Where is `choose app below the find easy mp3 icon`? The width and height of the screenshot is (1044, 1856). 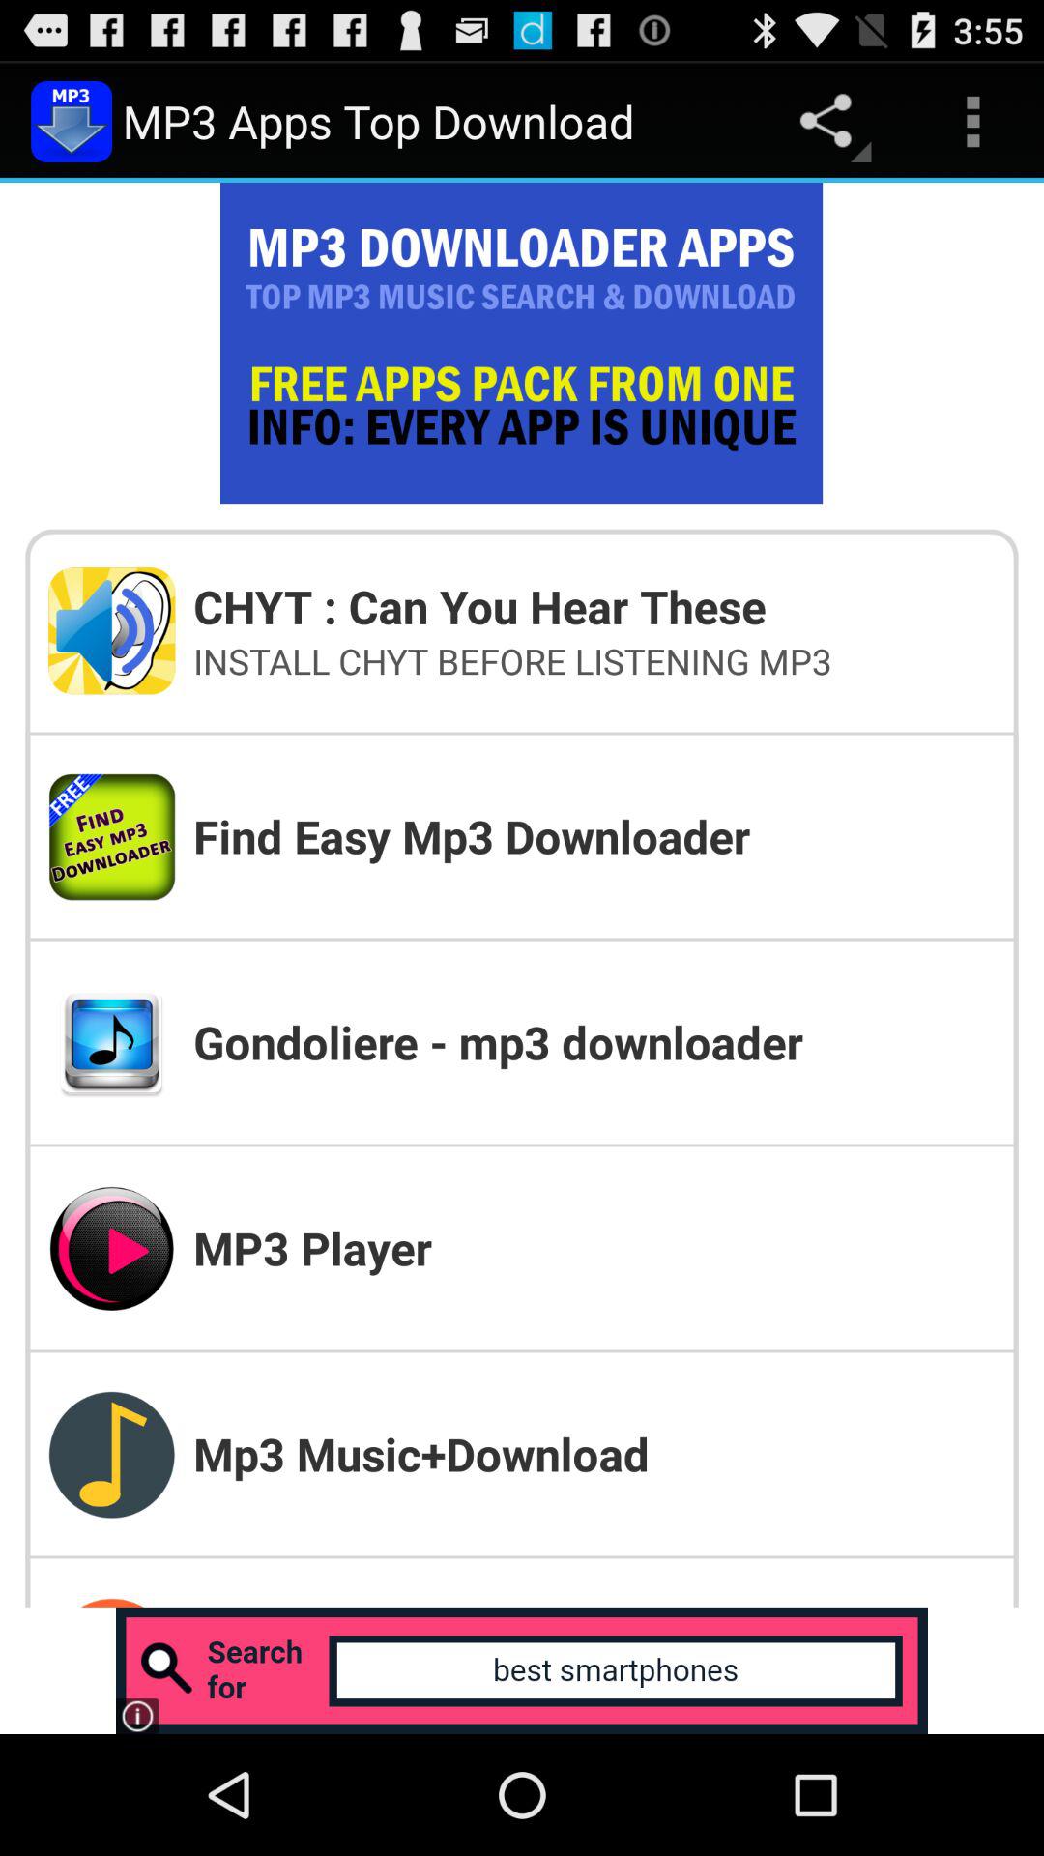 choose app below the find easy mp3 icon is located at coordinates (594, 1042).